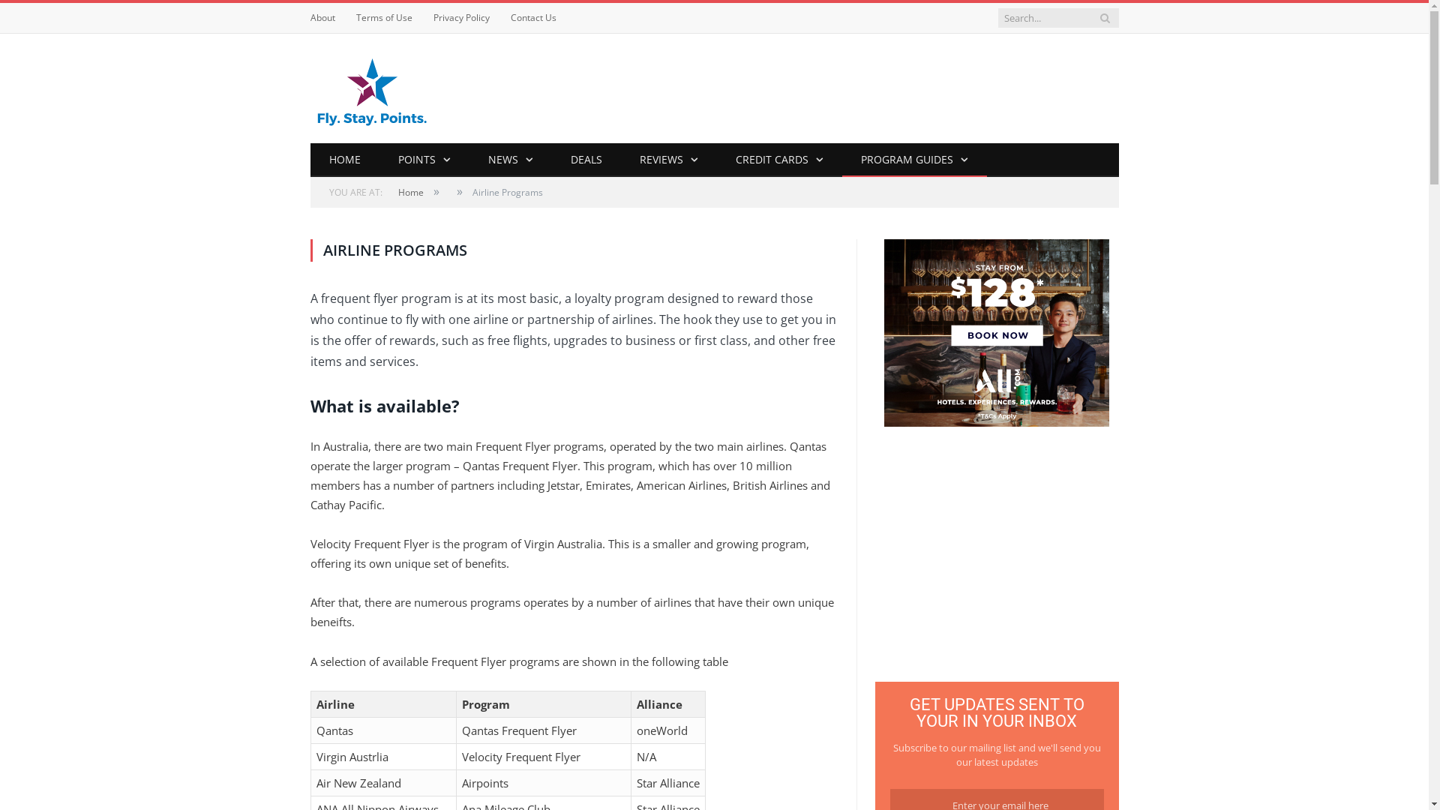  Describe the element at coordinates (372, 88) in the screenshot. I see `Fly Stay Points` at that location.